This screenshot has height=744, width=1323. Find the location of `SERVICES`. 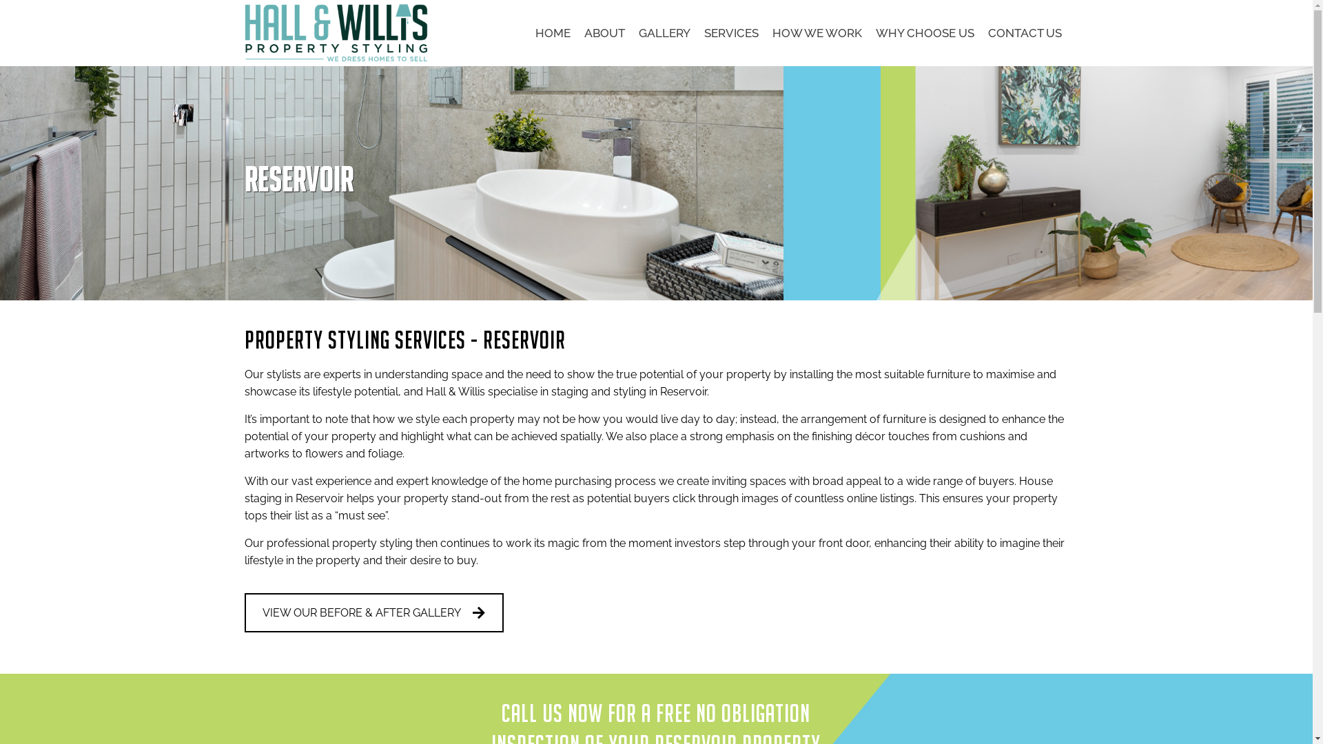

SERVICES is located at coordinates (732, 33).